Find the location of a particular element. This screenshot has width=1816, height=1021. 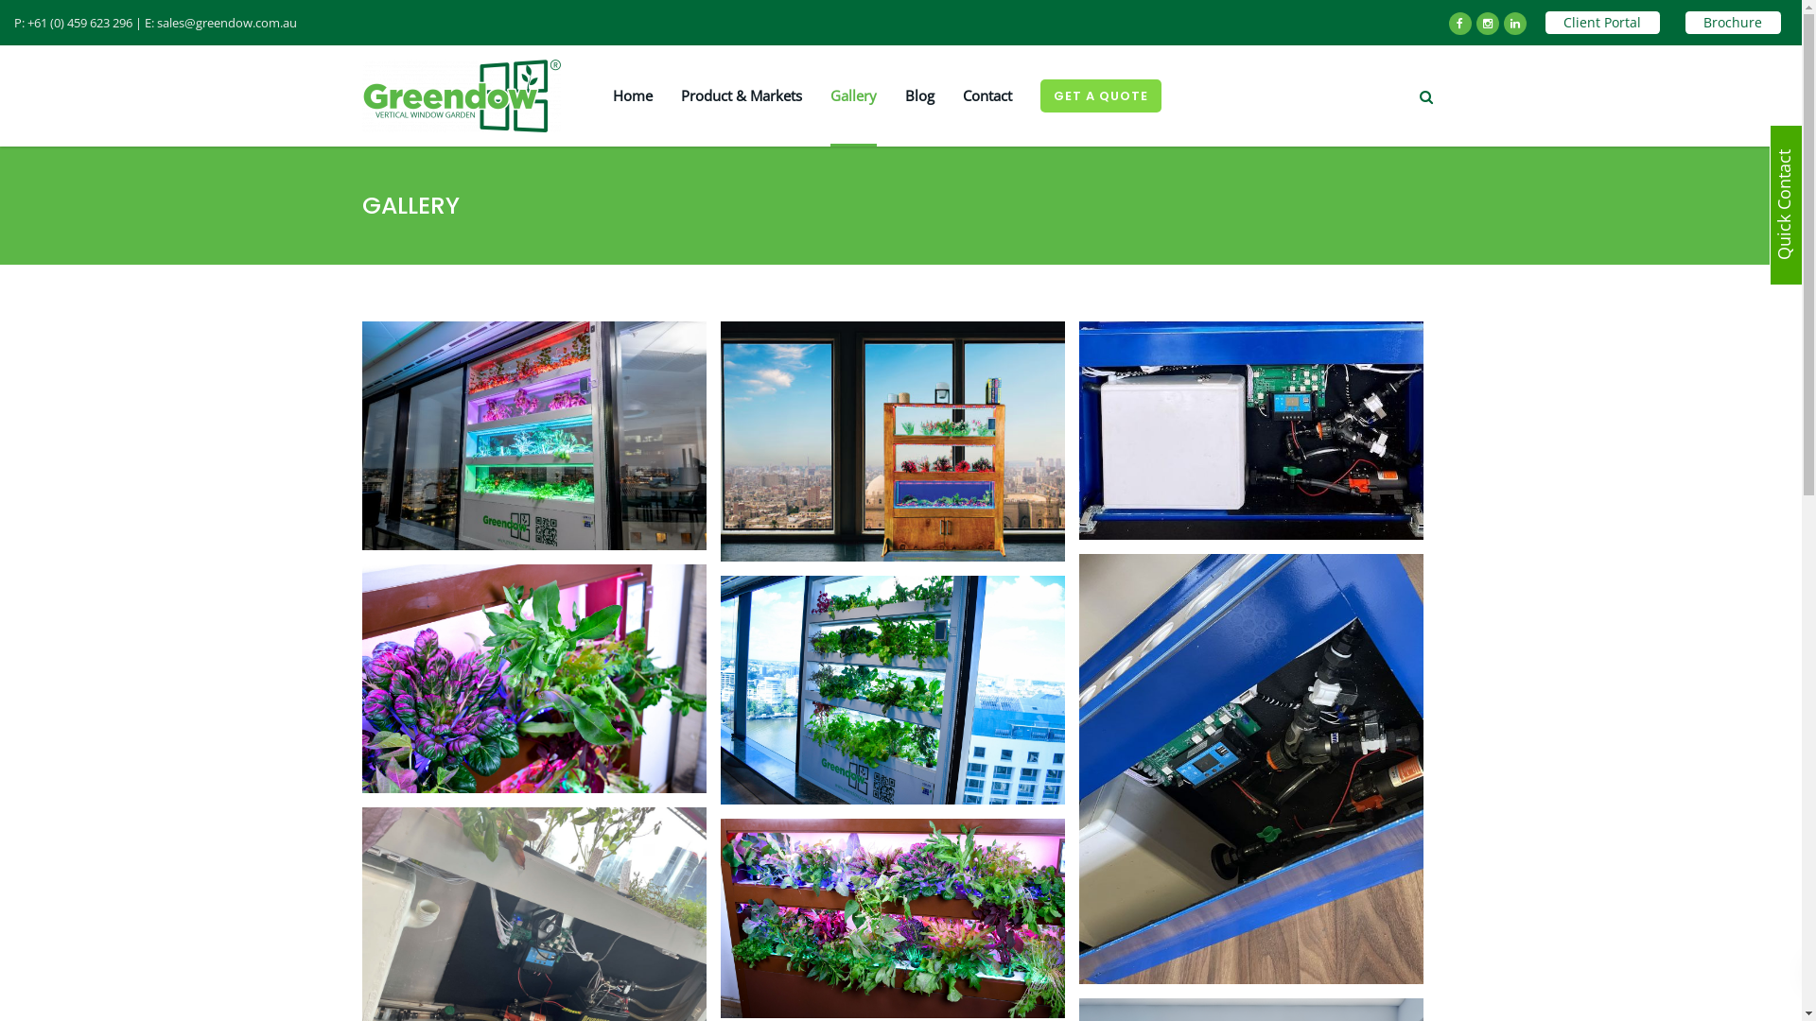

Home is located at coordinates (633, 96).